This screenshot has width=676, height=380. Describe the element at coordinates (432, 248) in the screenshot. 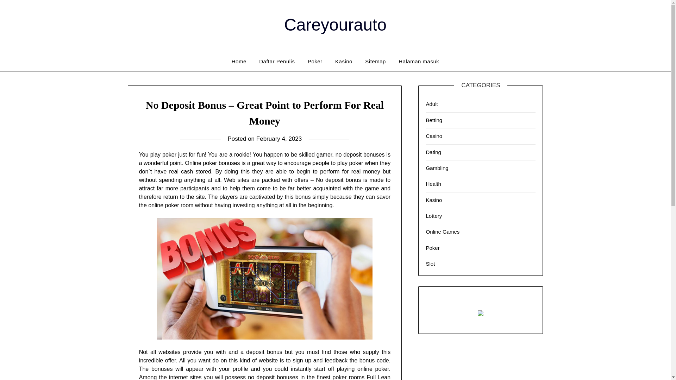

I see `Poker` at that location.